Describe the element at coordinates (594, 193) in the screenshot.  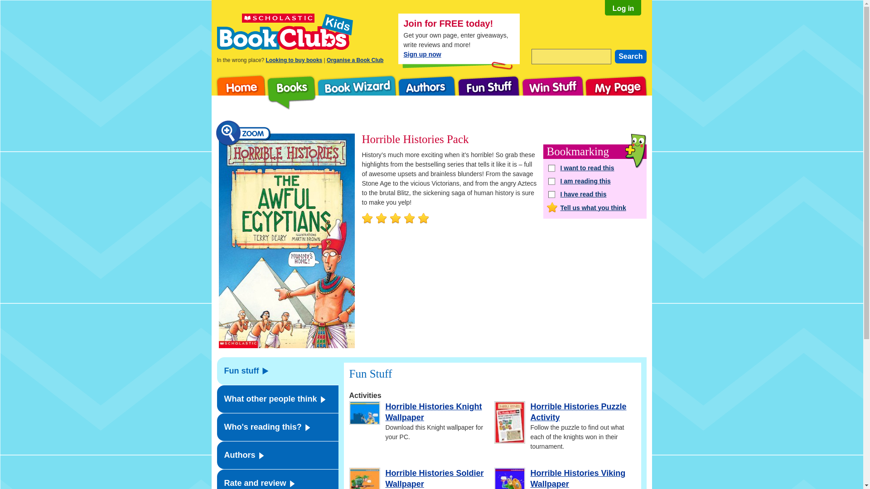
I see `I have read this` at that location.